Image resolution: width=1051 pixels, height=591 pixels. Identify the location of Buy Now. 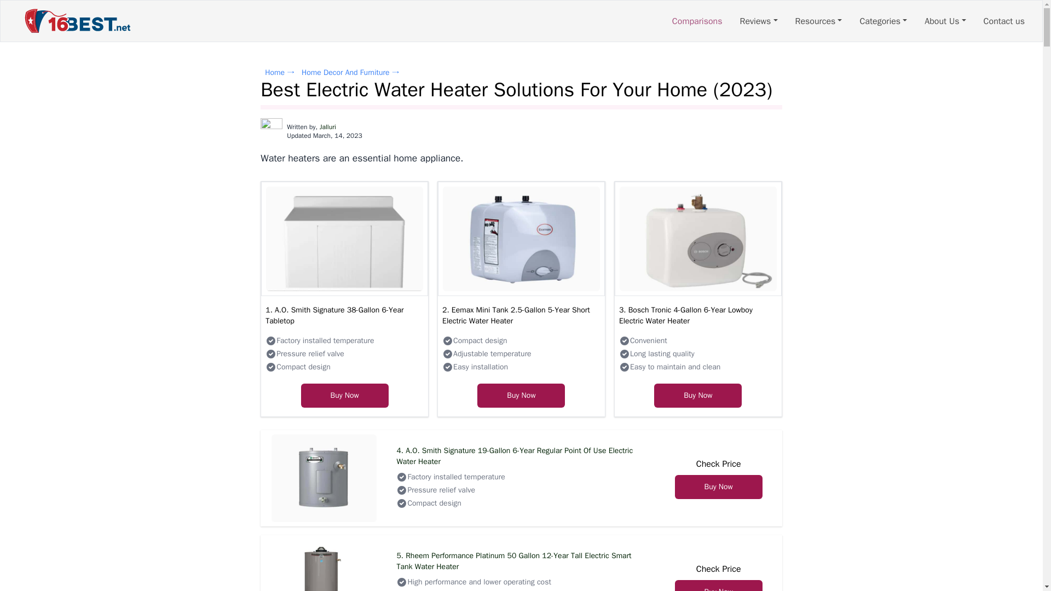
(718, 487).